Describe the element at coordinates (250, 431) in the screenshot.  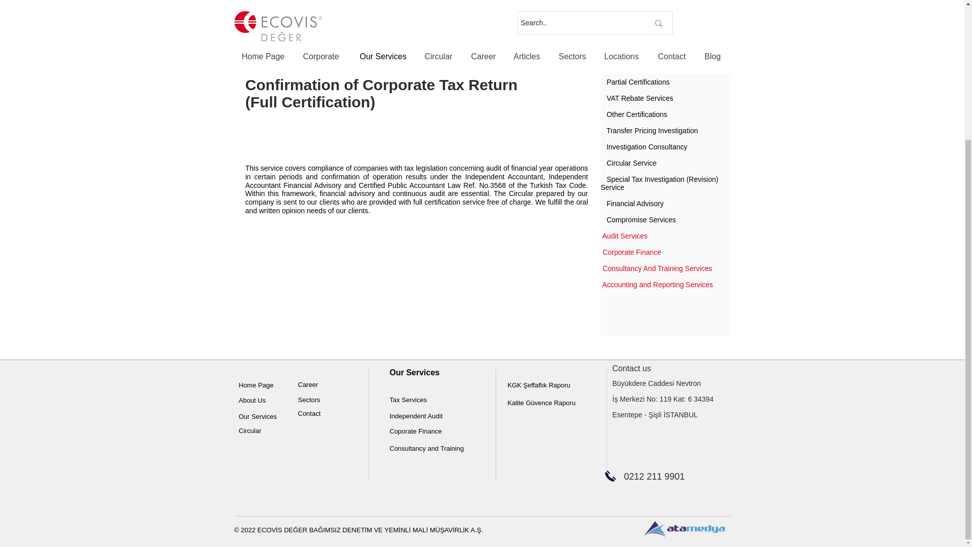
I see `Circular` at that location.